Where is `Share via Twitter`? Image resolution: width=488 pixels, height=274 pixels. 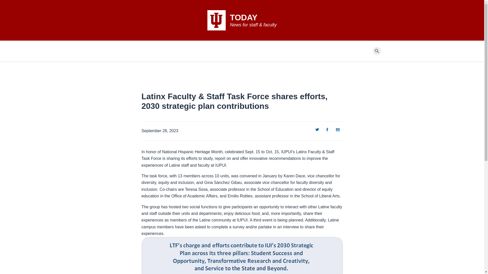
Share via Twitter is located at coordinates (317, 129).